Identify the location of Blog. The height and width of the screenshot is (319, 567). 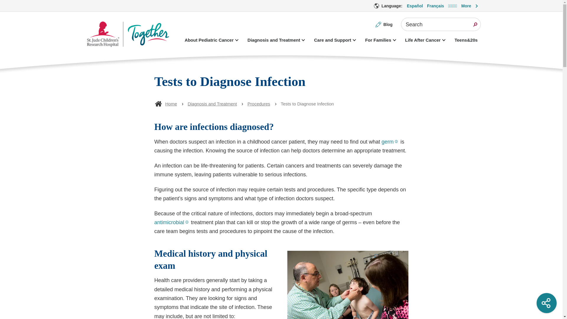
(384, 24).